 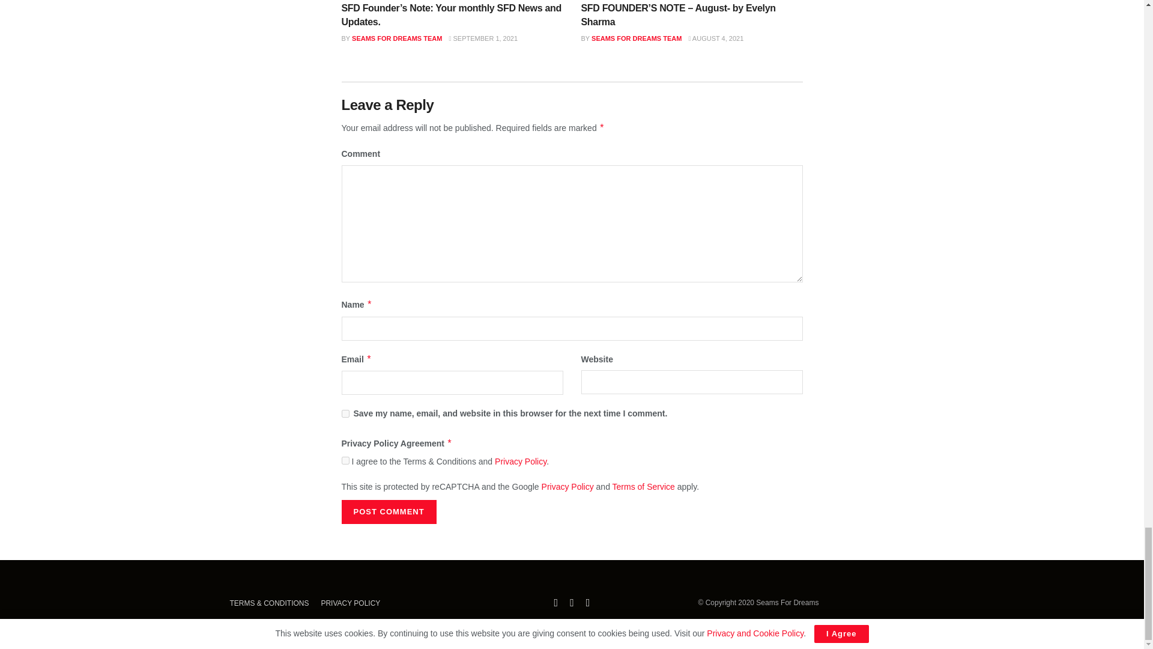 I want to click on yes, so click(x=345, y=413).